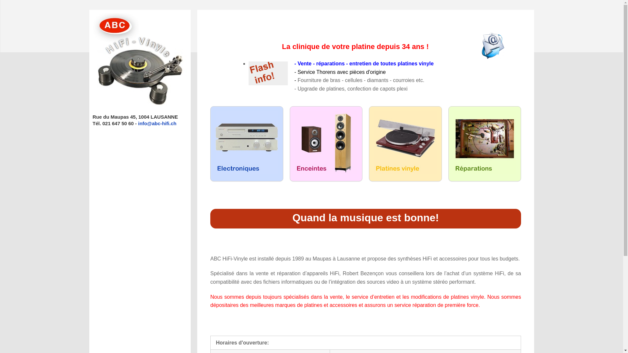  What do you see at coordinates (140, 106) in the screenshot?
I see `ABC HiFi` at bounding box center [140, 106].